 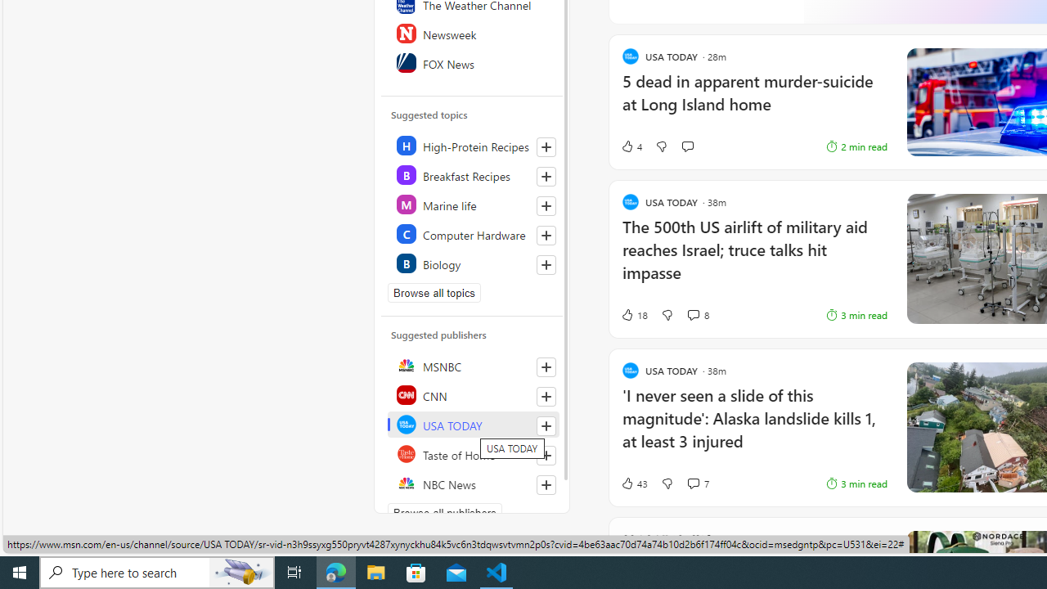 What do you see at coordinates (473, 365) in the screenshot?
I see `MSNBC` at bounding box center [473, 365].